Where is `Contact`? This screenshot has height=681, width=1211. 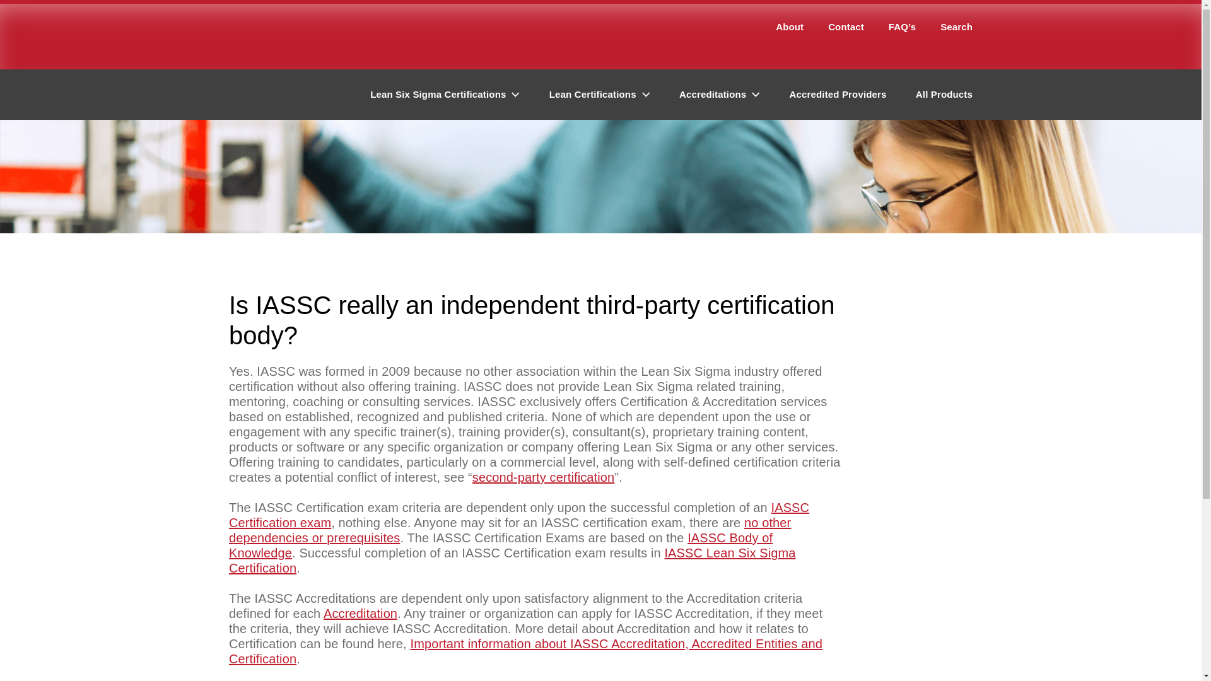
Contact is located at coordinates (846, 30).